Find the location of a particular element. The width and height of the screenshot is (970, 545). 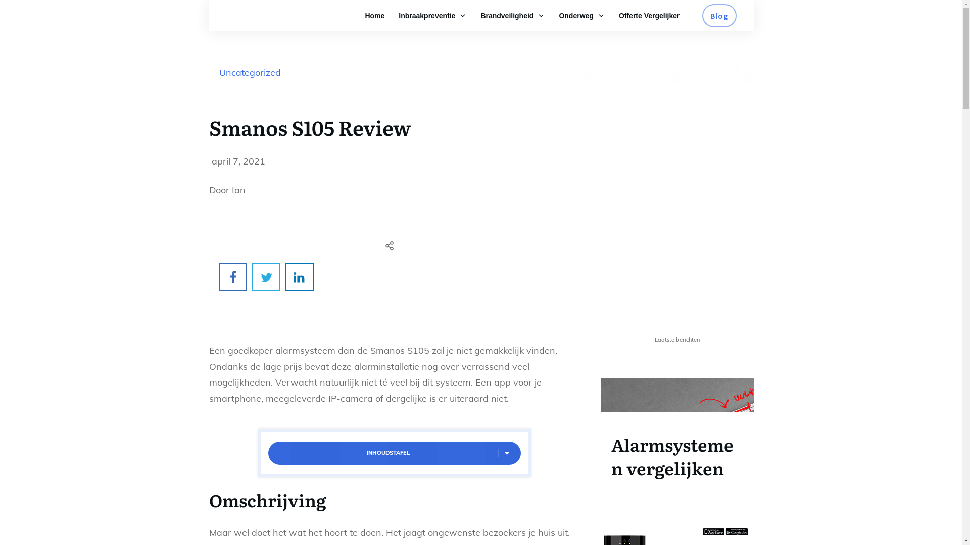

Inbraakpreventie is located at coordinates (432, 16).